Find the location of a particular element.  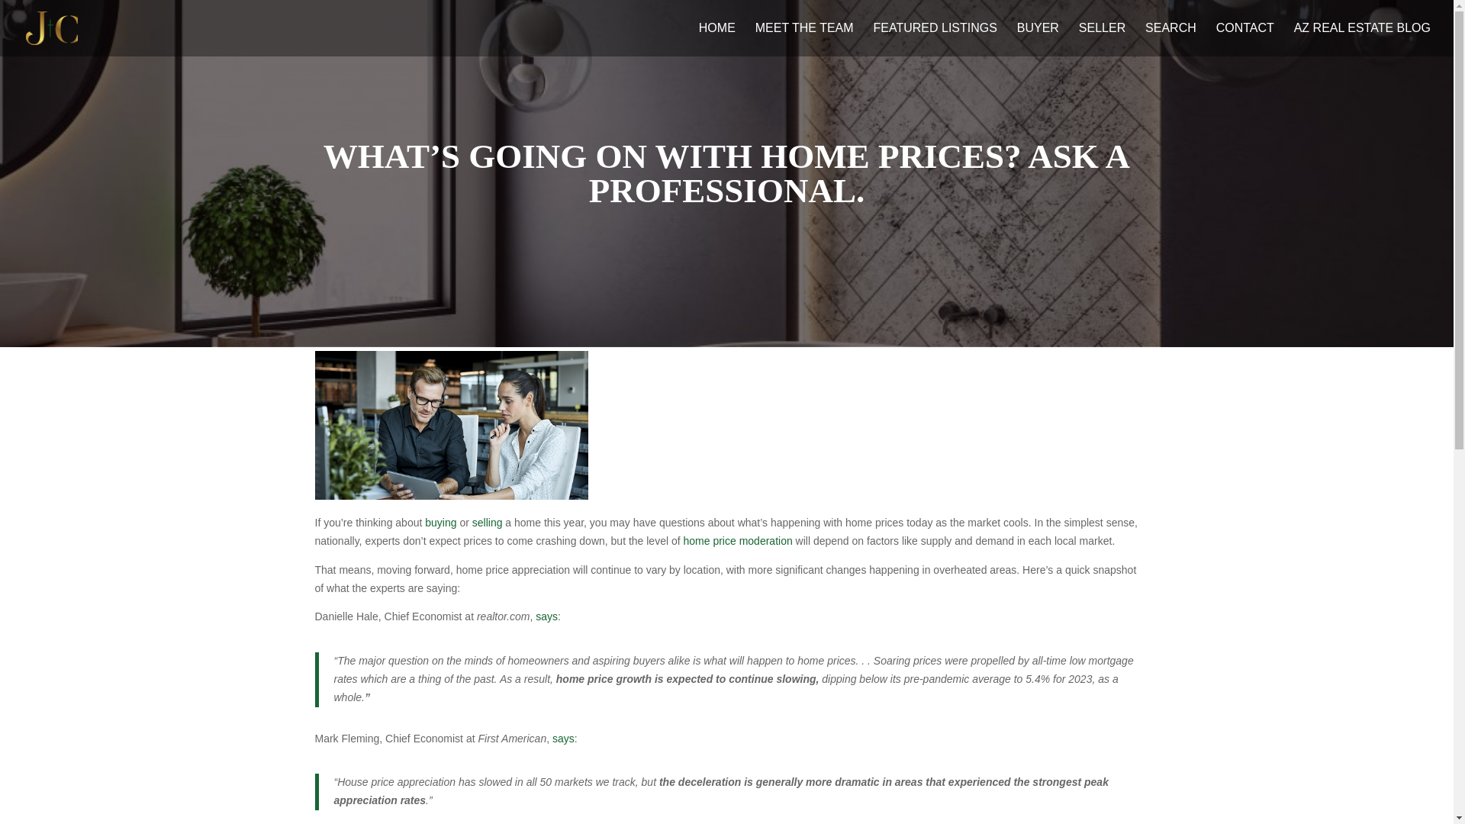

SELLER is located at coordinates (1102, 40).